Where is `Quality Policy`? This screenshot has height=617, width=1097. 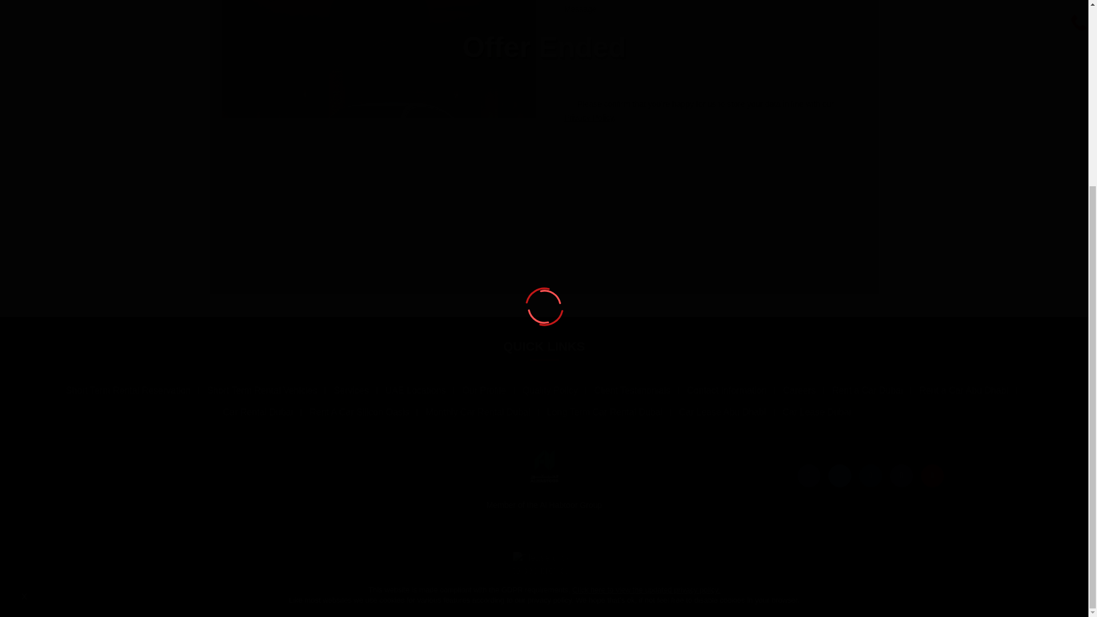
Quality Policy is located at coordinates (550, 391).